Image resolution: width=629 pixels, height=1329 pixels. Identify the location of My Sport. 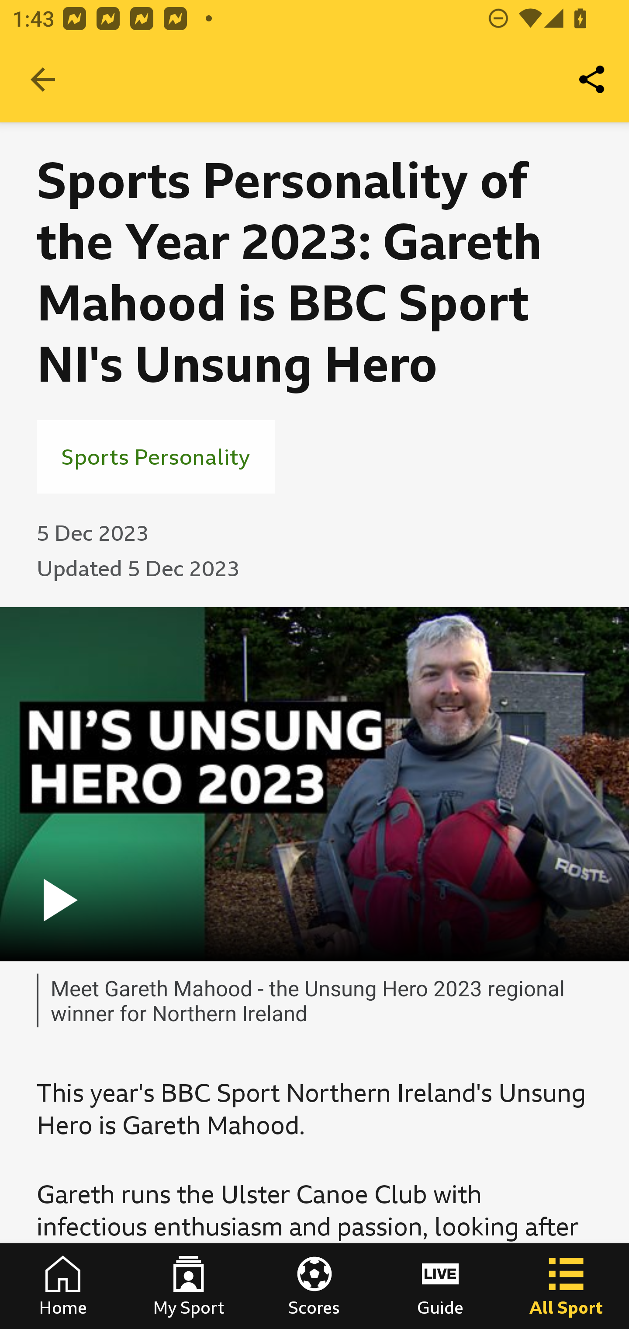
(189, 1286).